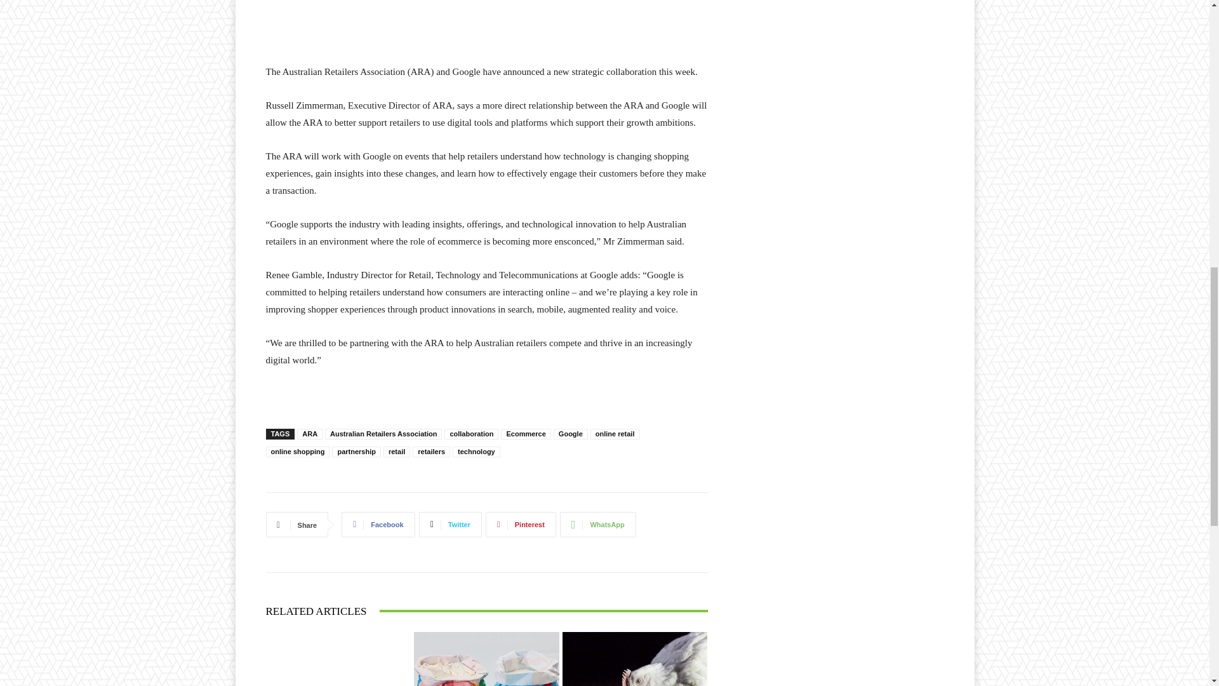 This screenshot has height=686, width=1219. I want to click on Twitter, so click(450, 524).